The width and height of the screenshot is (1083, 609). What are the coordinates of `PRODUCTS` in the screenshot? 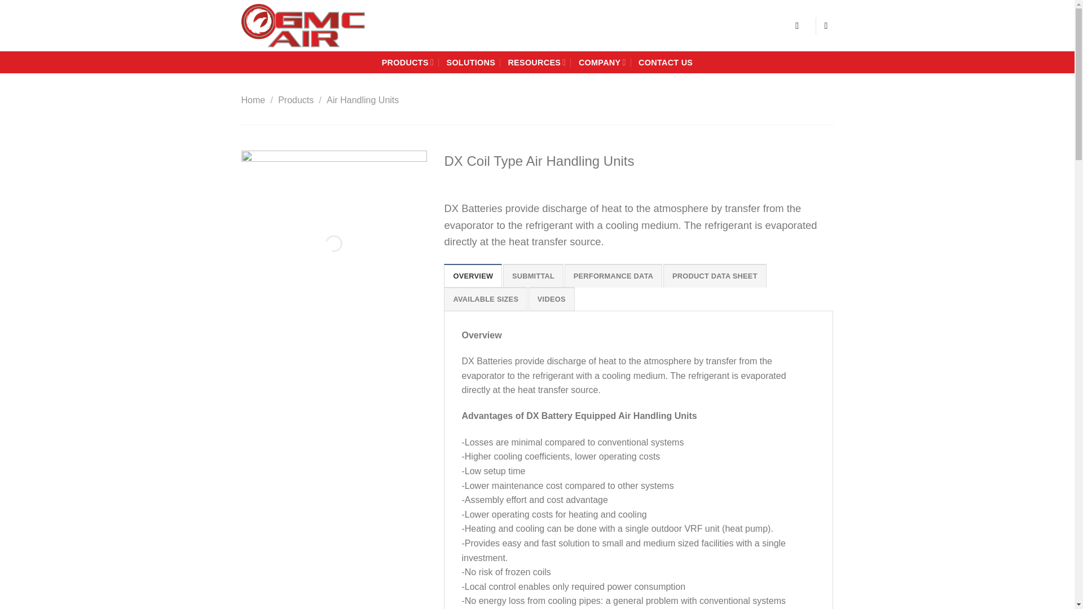 It's located at (408, 62).